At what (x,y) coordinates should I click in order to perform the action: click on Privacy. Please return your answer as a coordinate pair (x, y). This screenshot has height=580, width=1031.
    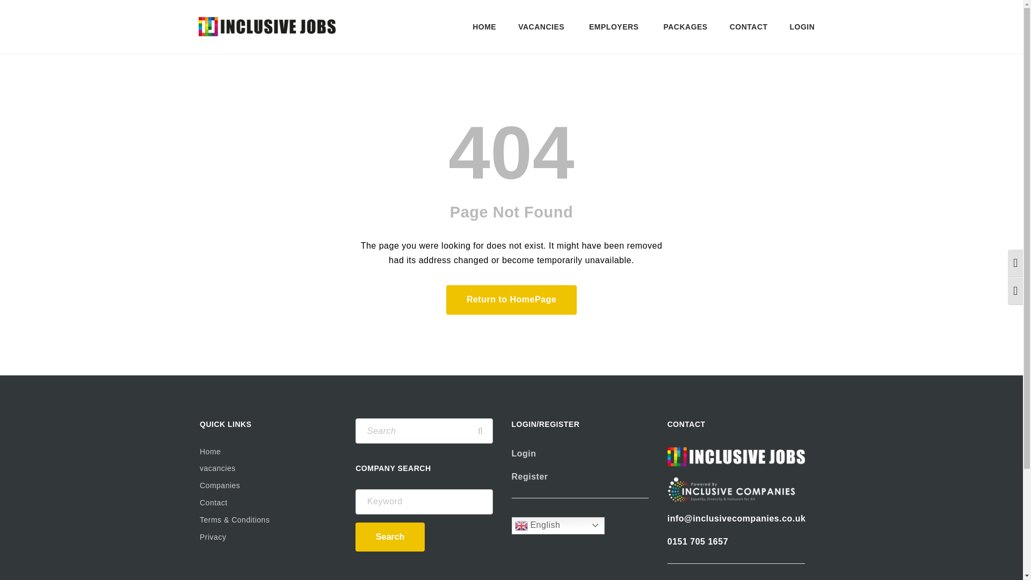
    Looking at the image, I should click on (268, 538).